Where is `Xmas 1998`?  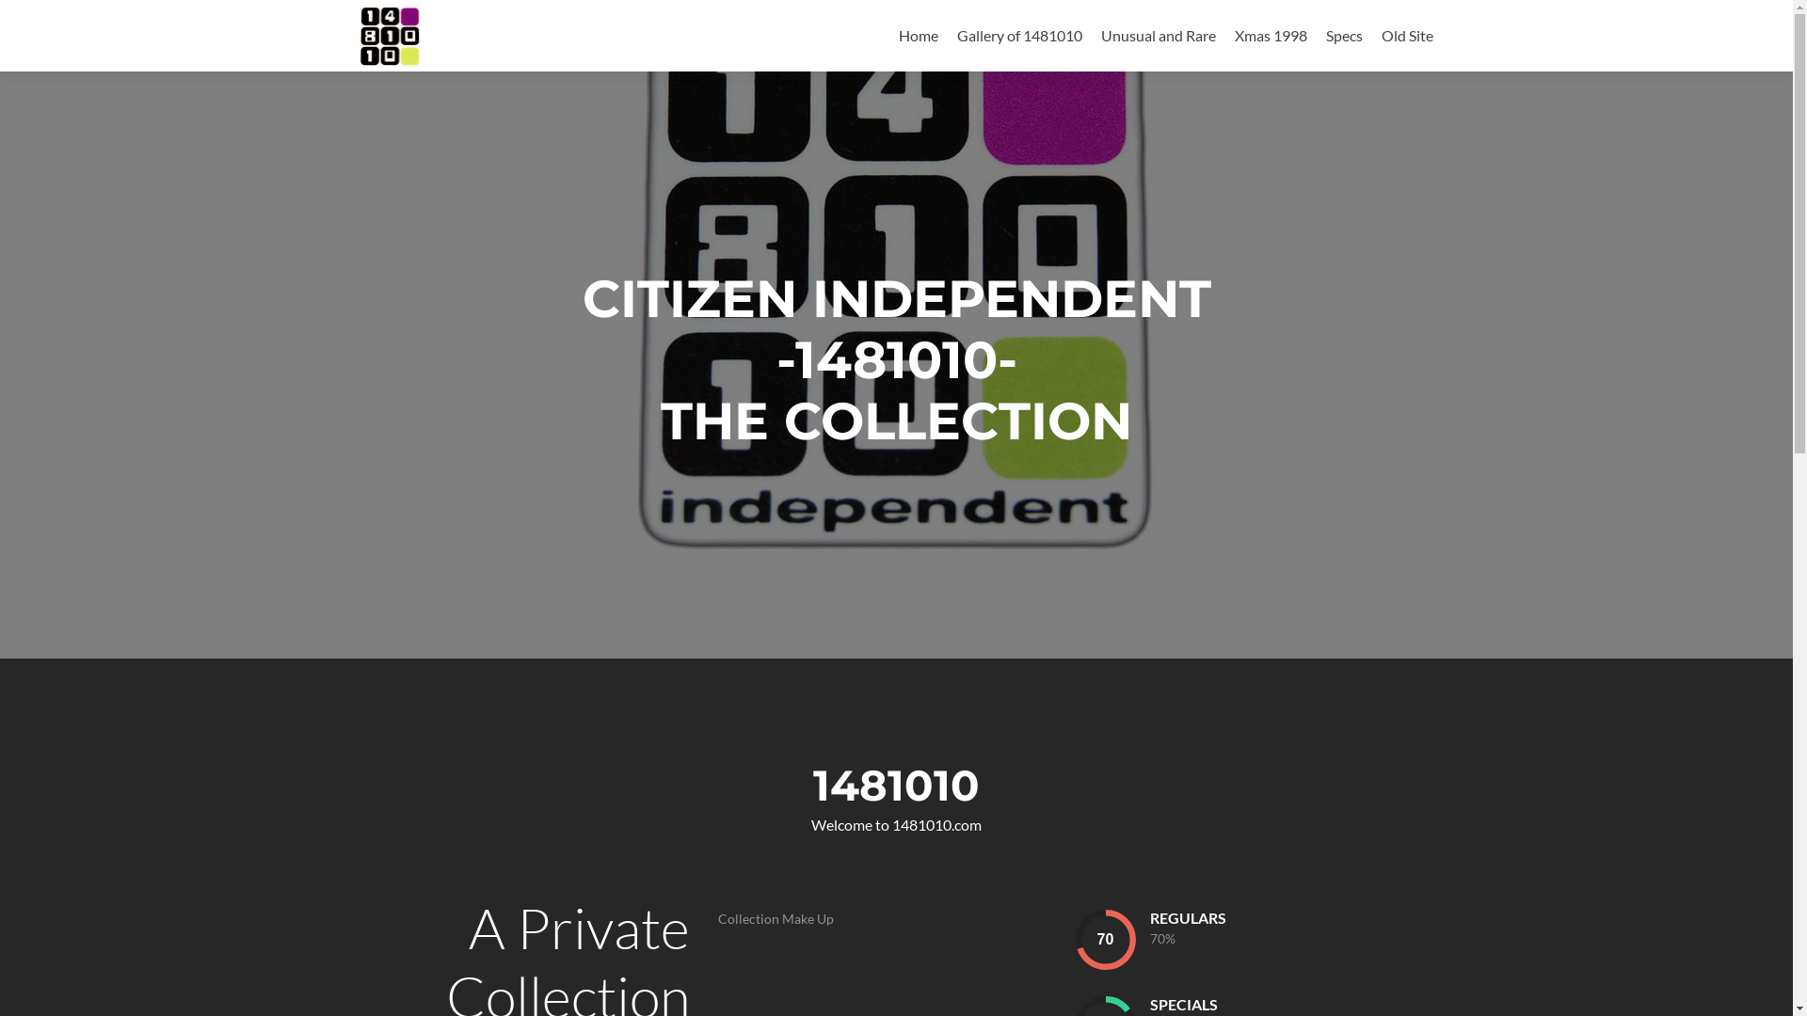
Xmas 1998 is located at coordinates (1271, 36).